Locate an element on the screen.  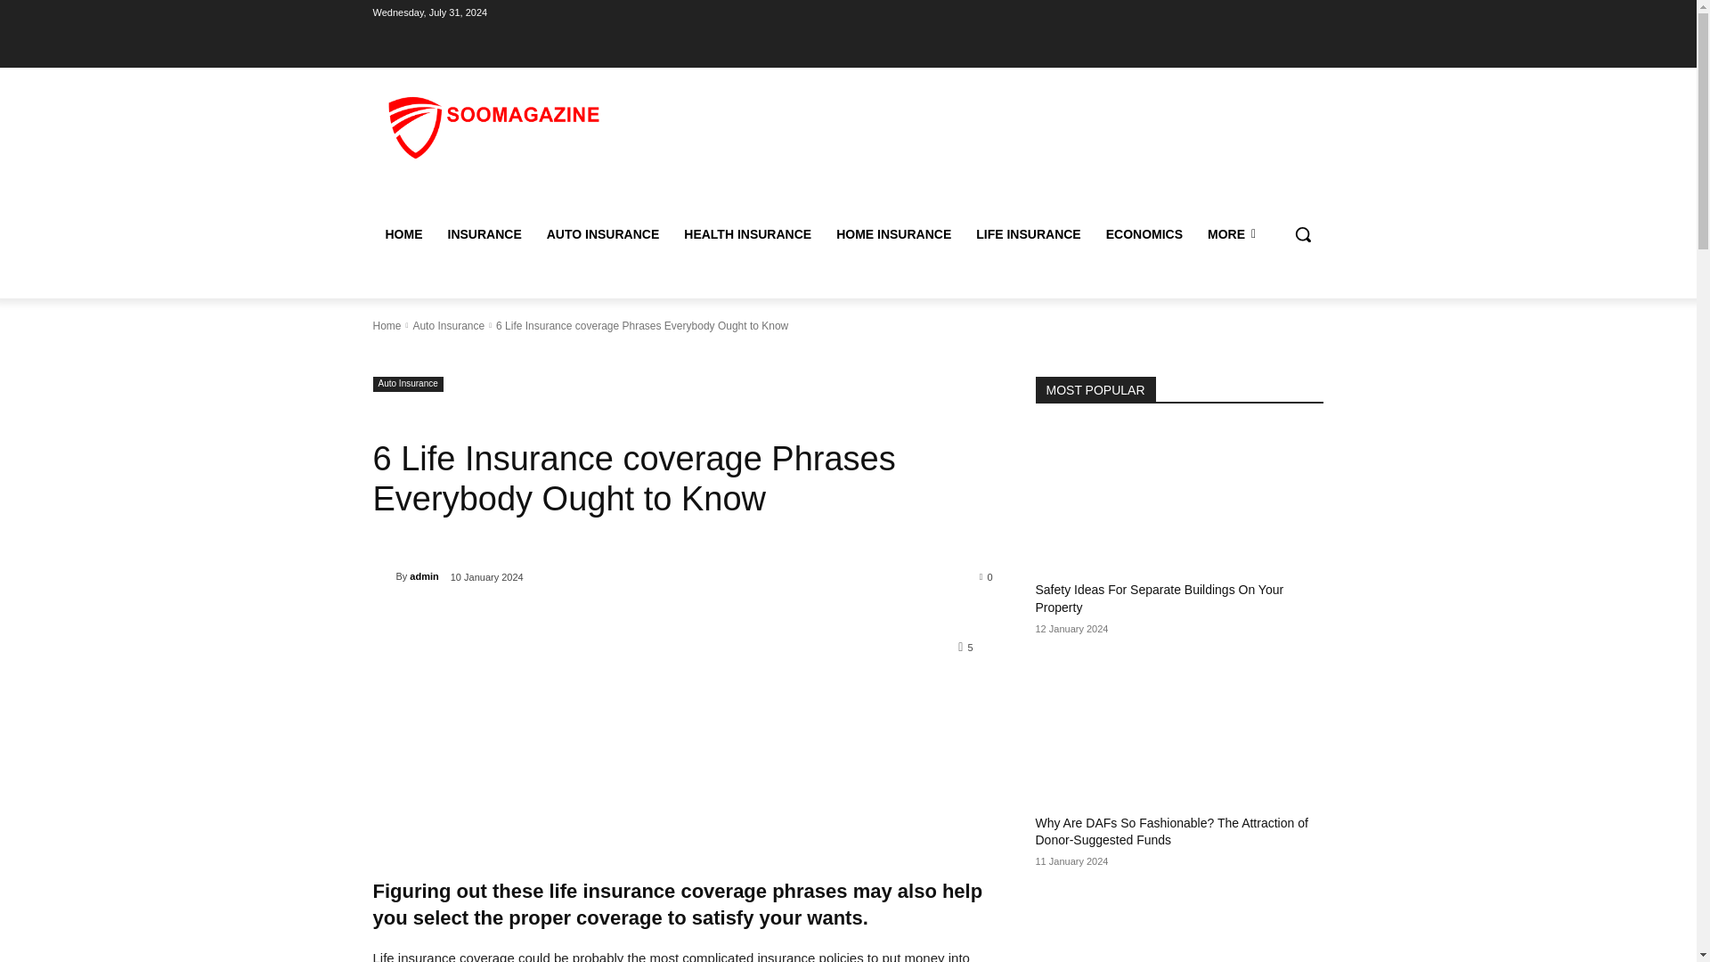
AUTO INSURANCE is located at coordinates (602, 233).